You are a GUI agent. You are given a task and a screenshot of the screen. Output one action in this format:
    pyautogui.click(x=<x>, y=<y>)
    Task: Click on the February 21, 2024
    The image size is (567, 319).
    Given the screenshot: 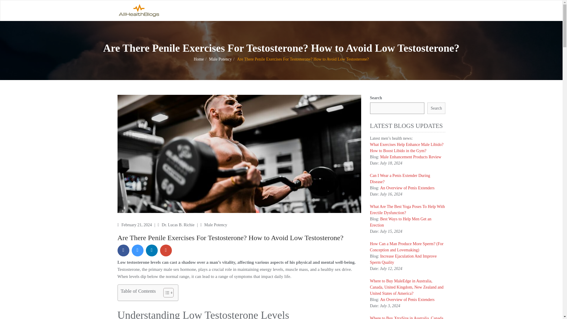 What is the action you would take?
    pyautogui.click(x=137, y=224)
    